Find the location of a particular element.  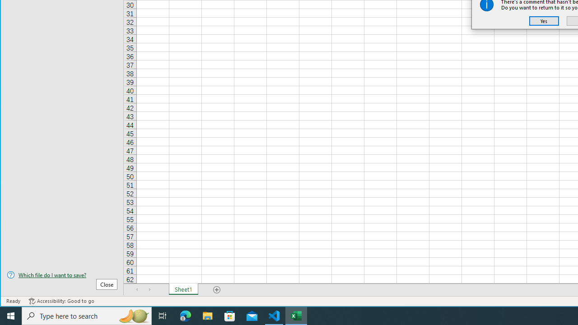

Excel - 1 running window is located at coordinates (296, 316).